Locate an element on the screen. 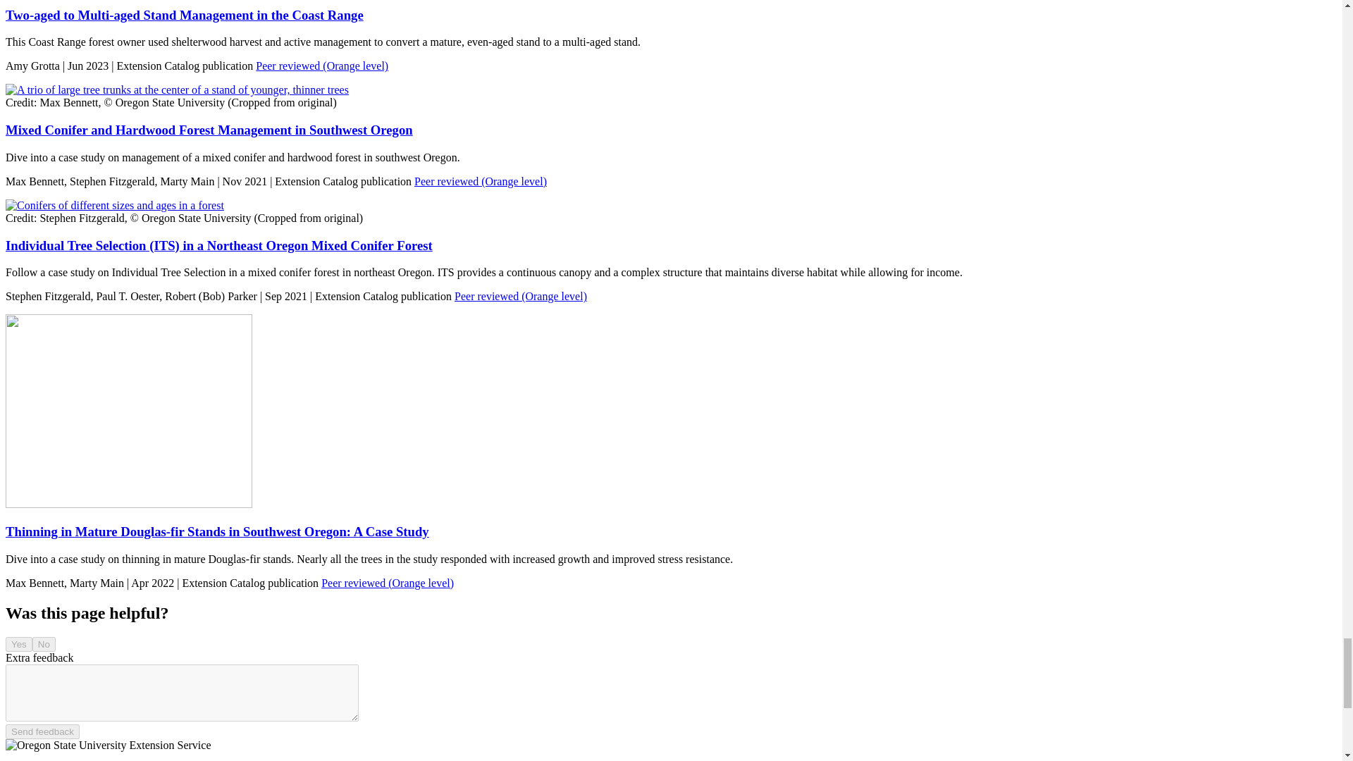 Image resolution: width=1353 pixels, height=761 pixels. Peer reviewed is located at coordinates (480, 181).